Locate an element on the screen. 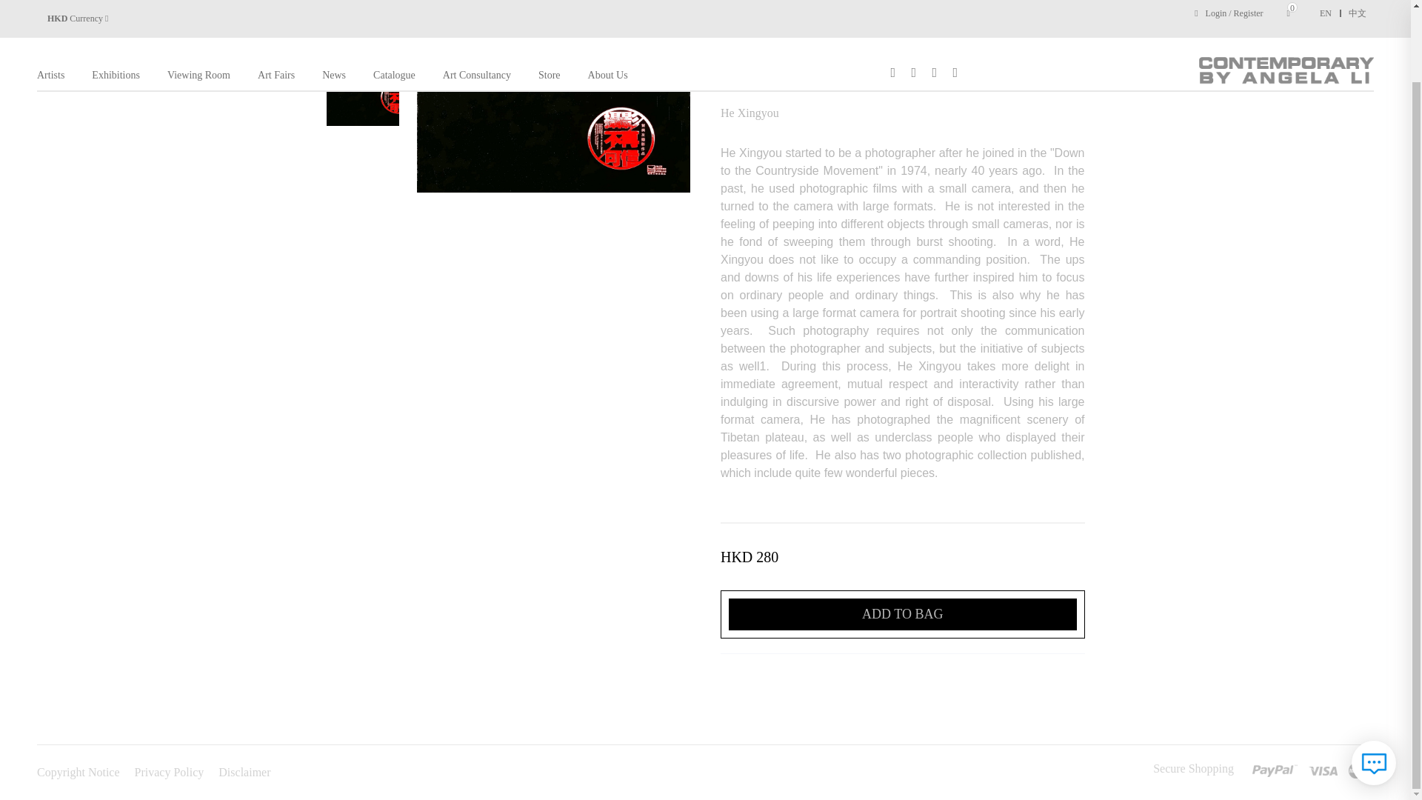  News is located at coordinates (333, 1).